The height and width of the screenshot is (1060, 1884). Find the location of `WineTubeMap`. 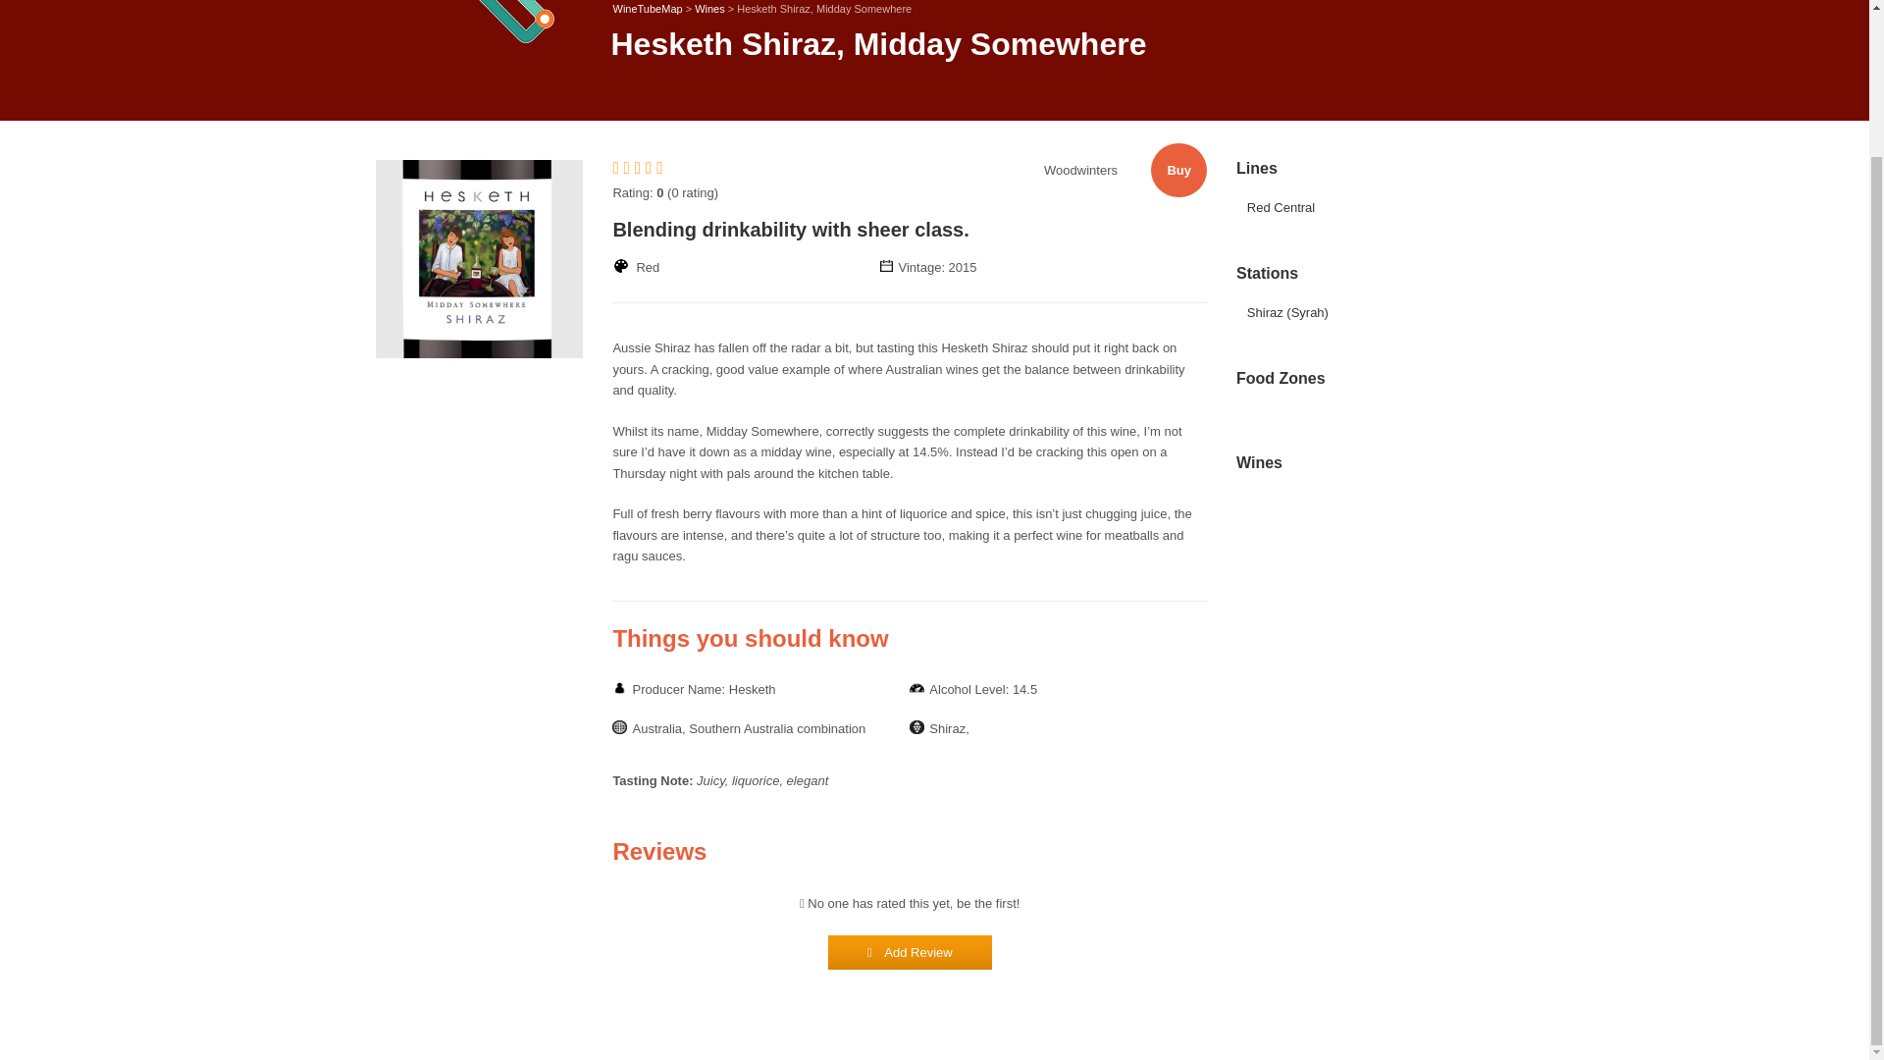

WineTubeMap is located at coordinates (648, 9).